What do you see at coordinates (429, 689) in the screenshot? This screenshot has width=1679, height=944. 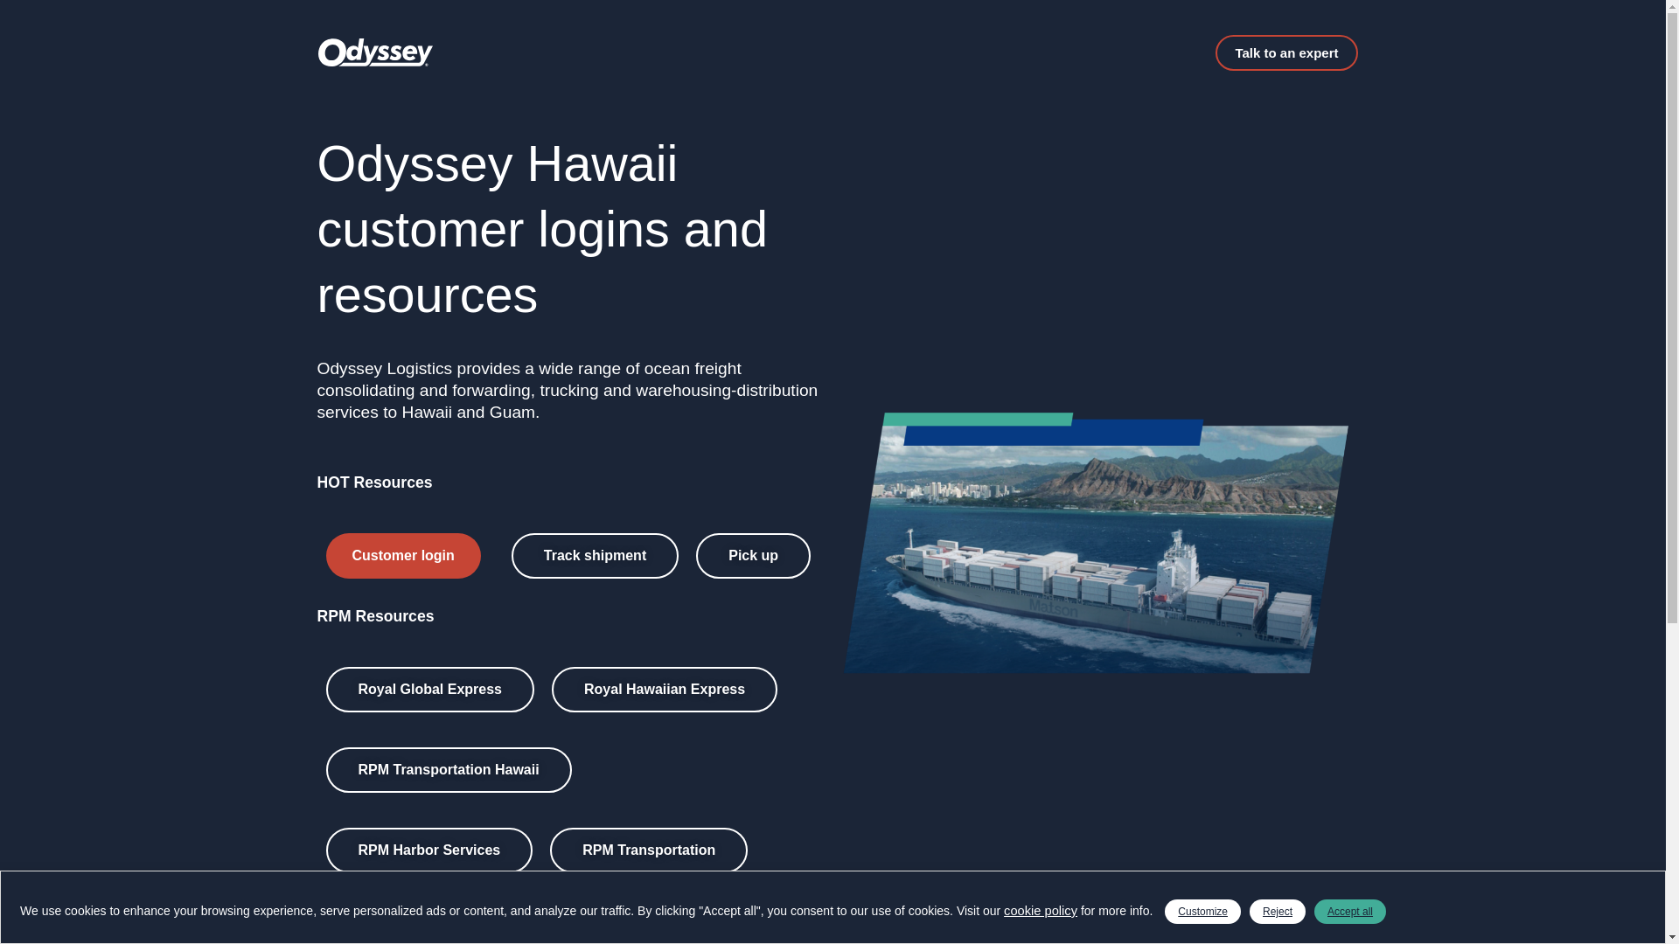 I see `Royal Global Express` at bounding box center [429, 689].